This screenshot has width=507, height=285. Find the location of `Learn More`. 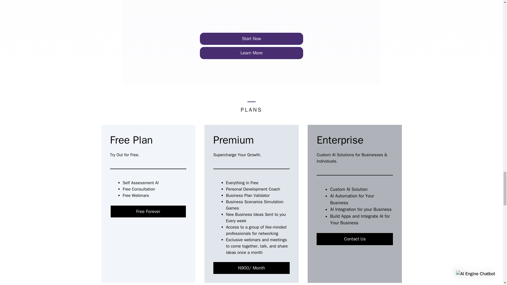

Learn More is located at coordinates (251, 53).